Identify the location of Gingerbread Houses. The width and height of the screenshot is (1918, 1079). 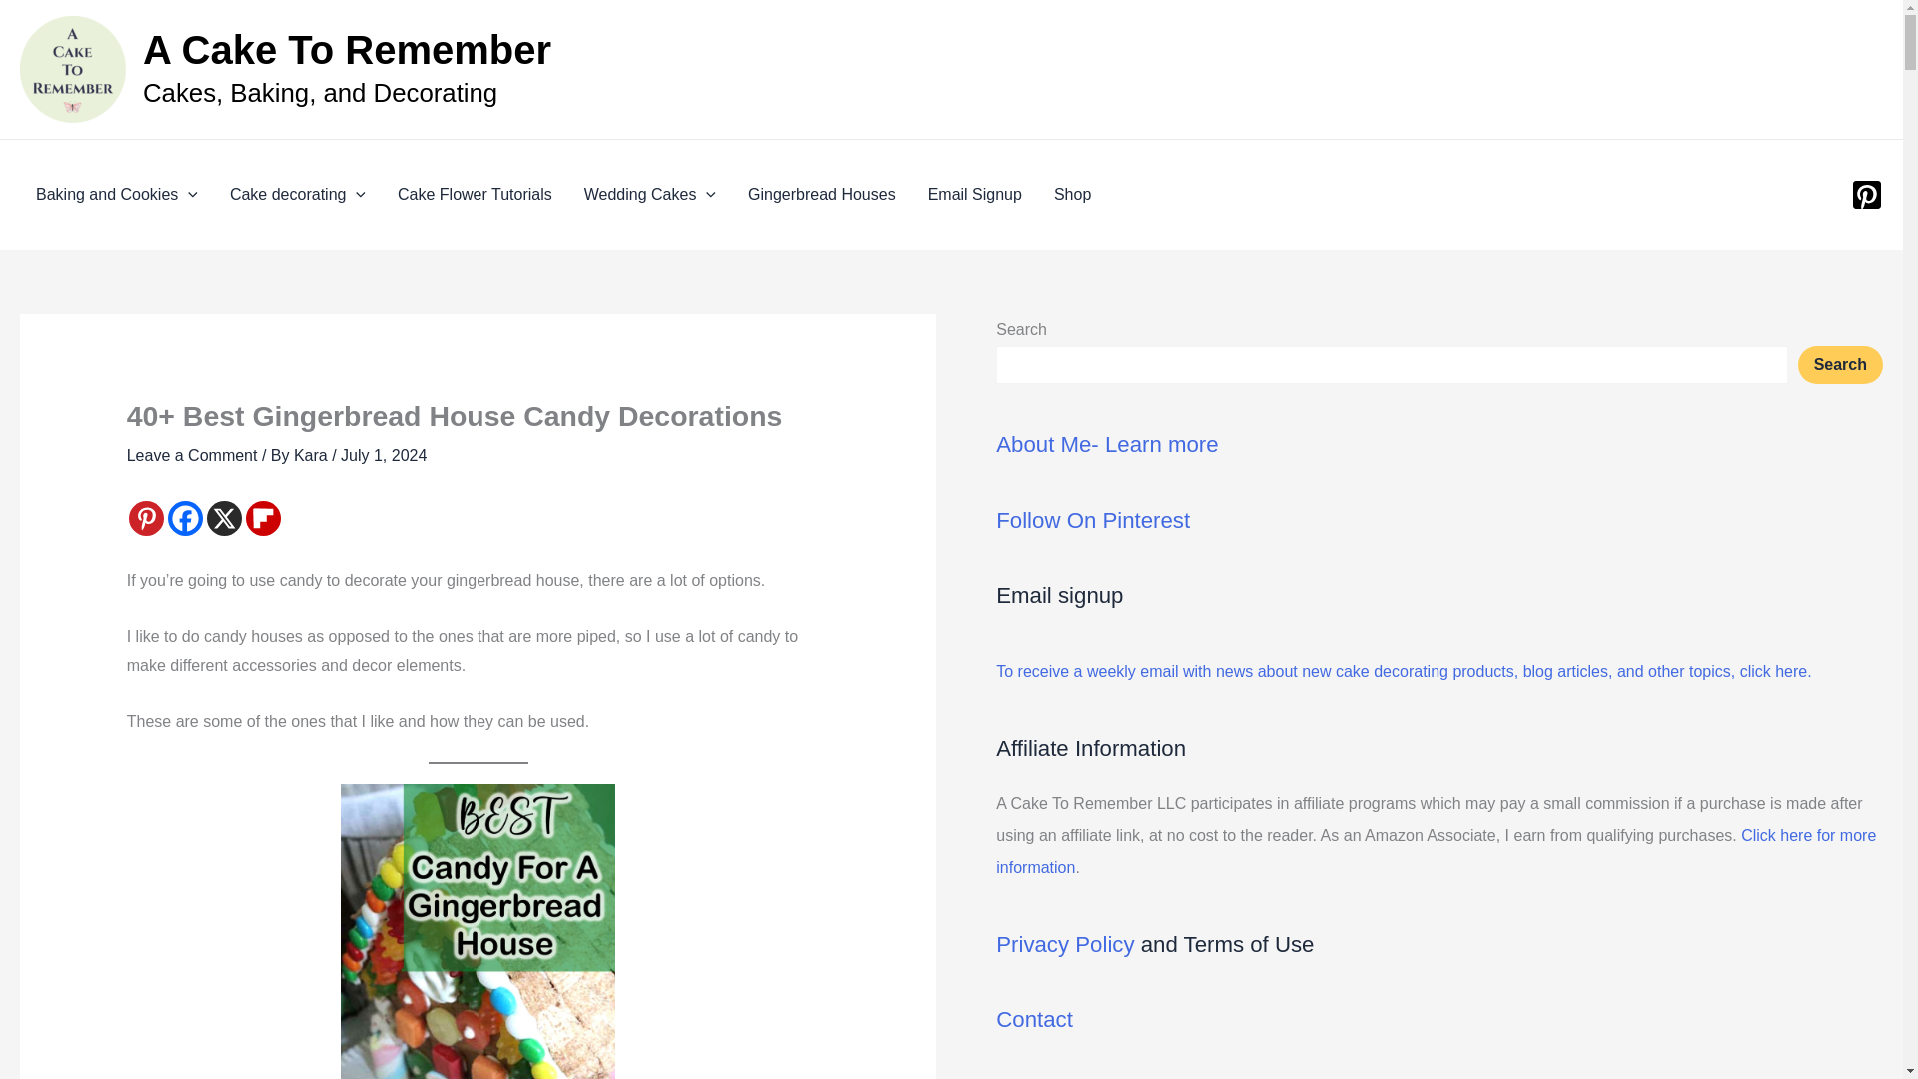
(822, 194).